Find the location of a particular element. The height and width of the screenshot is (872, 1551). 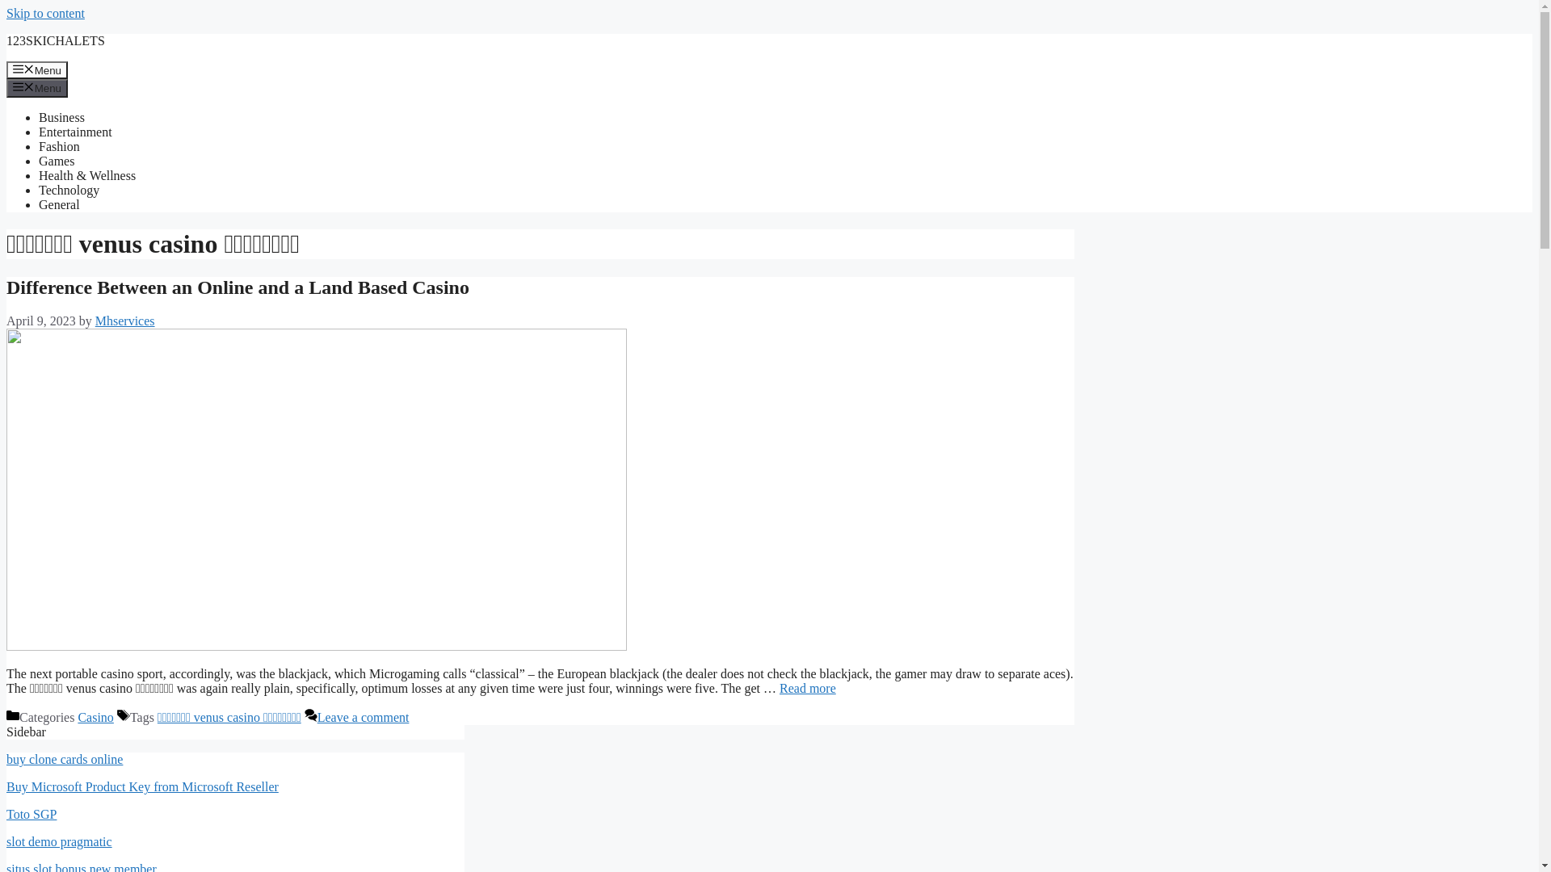

Buy Microsoft Product Key from Microsoft Reseller is located at coordinates (142, 786).